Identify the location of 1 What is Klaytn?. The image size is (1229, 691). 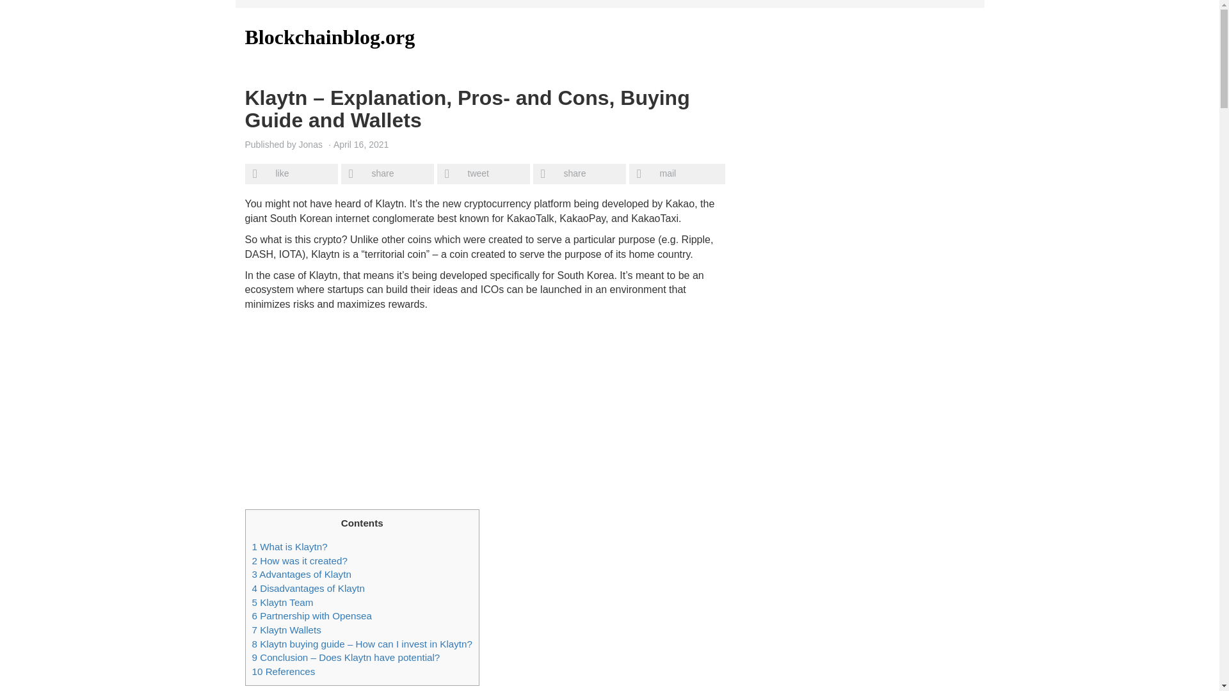
(289, 546).